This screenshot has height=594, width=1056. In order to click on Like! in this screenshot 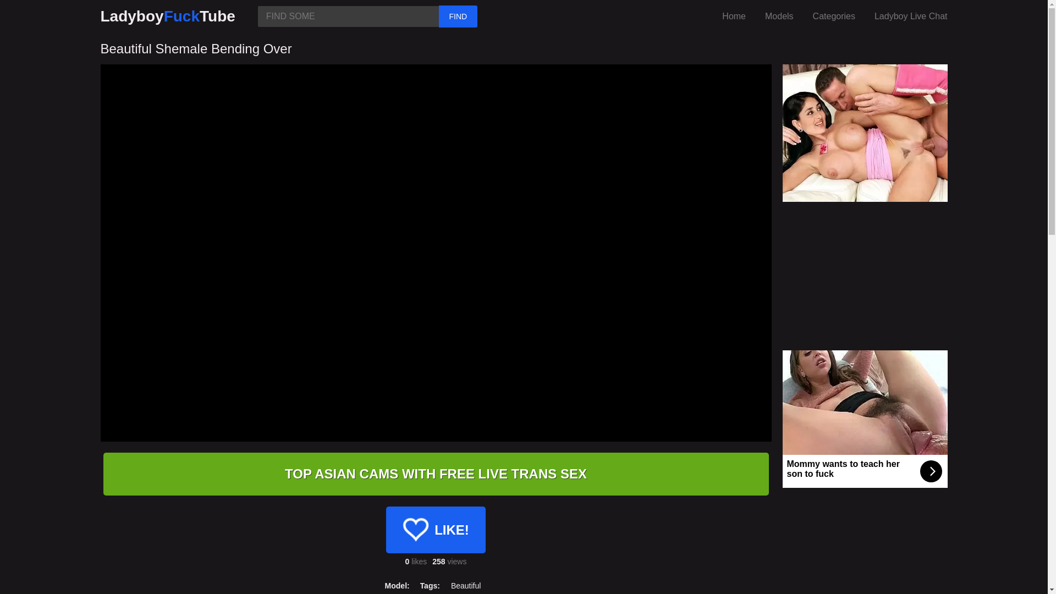, I will do `click(436, 530)`.